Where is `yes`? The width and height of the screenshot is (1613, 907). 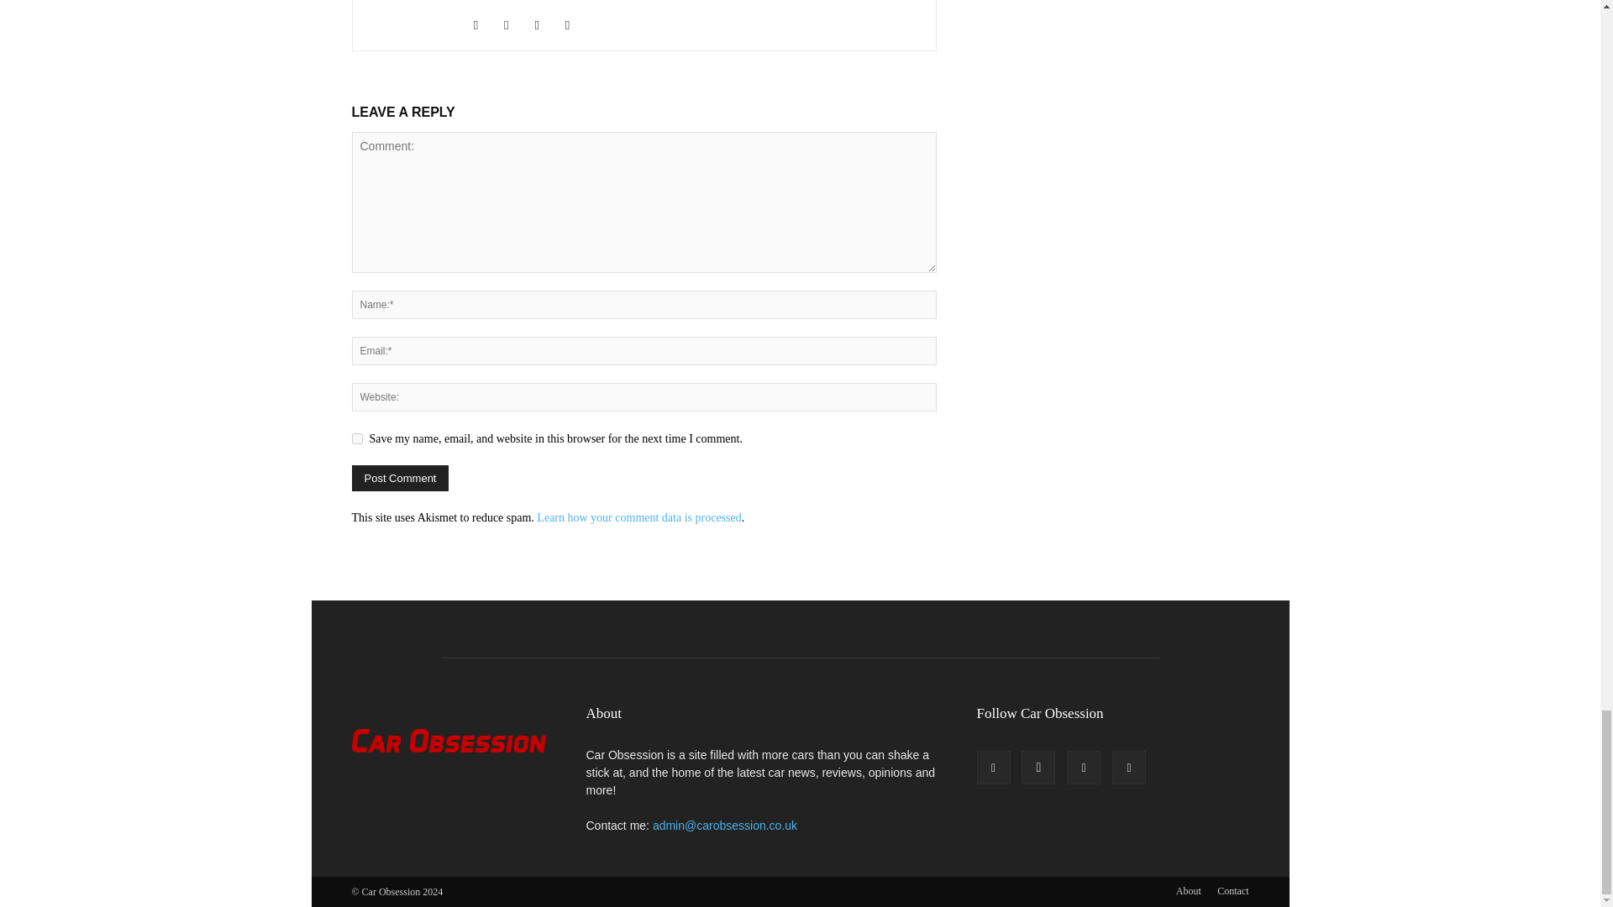 yes is located at coordinates (356, 438).